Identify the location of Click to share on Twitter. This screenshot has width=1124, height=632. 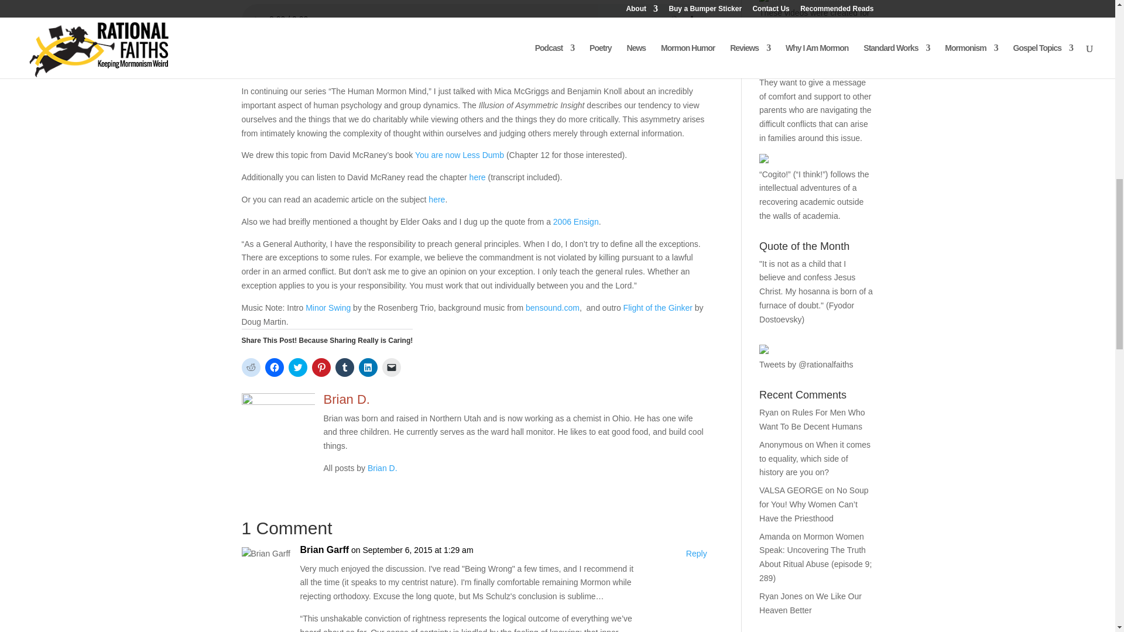
(297, 367).